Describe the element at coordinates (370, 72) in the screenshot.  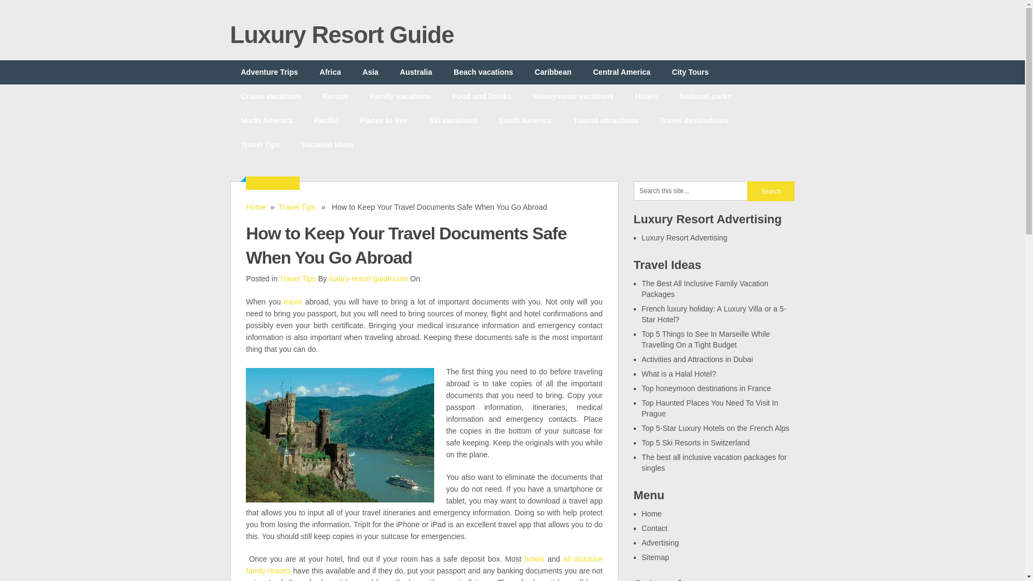
I see `Asia` at that location.